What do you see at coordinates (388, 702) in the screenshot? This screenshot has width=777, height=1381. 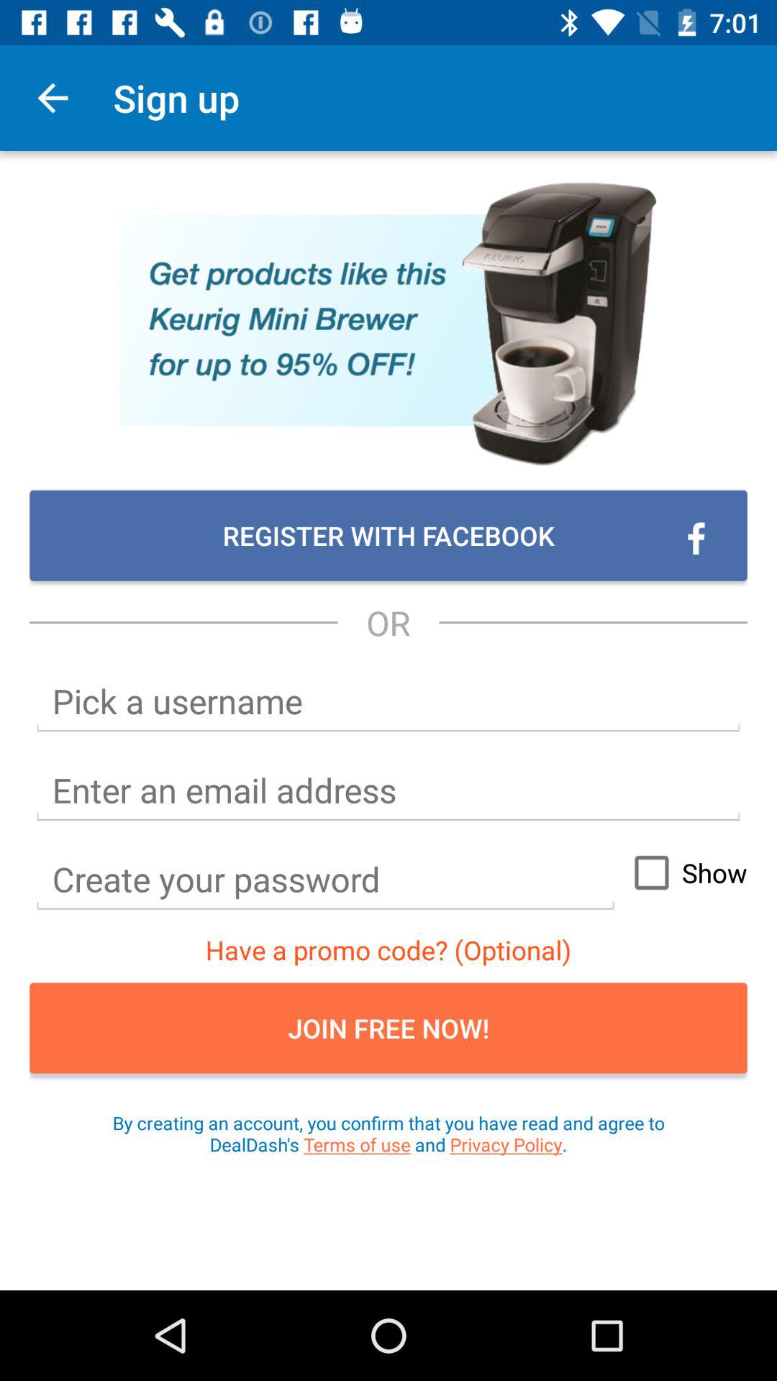 I see `pick a username` at bounding box center [388, 702].